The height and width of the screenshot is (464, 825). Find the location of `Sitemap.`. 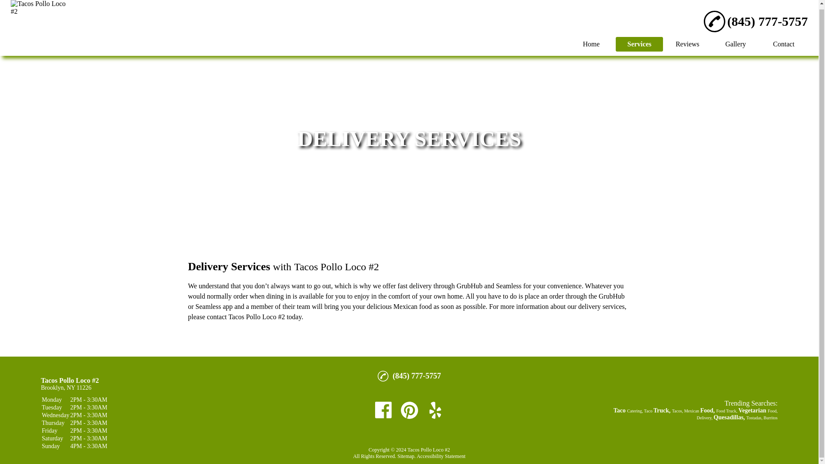

Sitemap. is located at coordinates (406, 456).